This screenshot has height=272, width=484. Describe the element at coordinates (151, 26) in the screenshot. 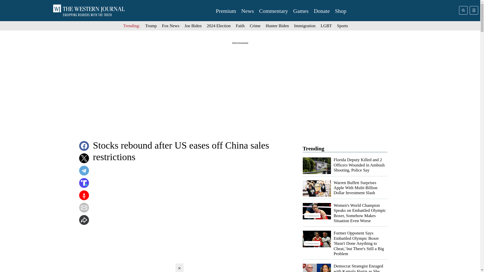

I see `Trump` at that location.